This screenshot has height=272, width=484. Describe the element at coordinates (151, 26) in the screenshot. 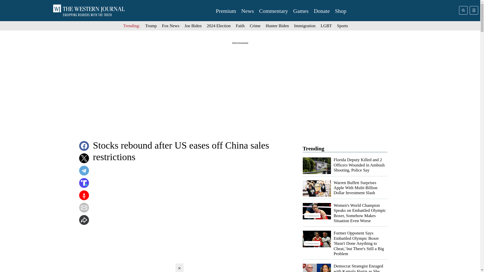

I see `Trump` at that location.